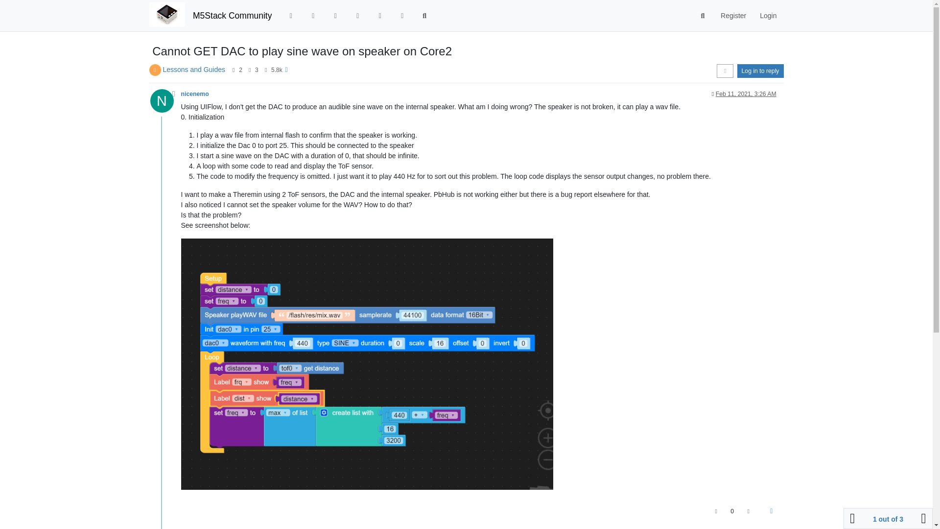 This screenshot has height=529, width=940. What do you see at coordinates (768, 16) in the screenshot?
I see `Login` at bounding box center [768, 16].